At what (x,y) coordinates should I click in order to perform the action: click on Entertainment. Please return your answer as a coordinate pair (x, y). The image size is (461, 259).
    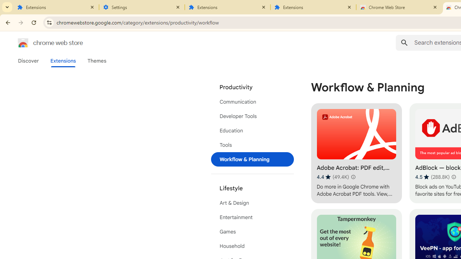
    Looking at the image, I should click on (252, 217).